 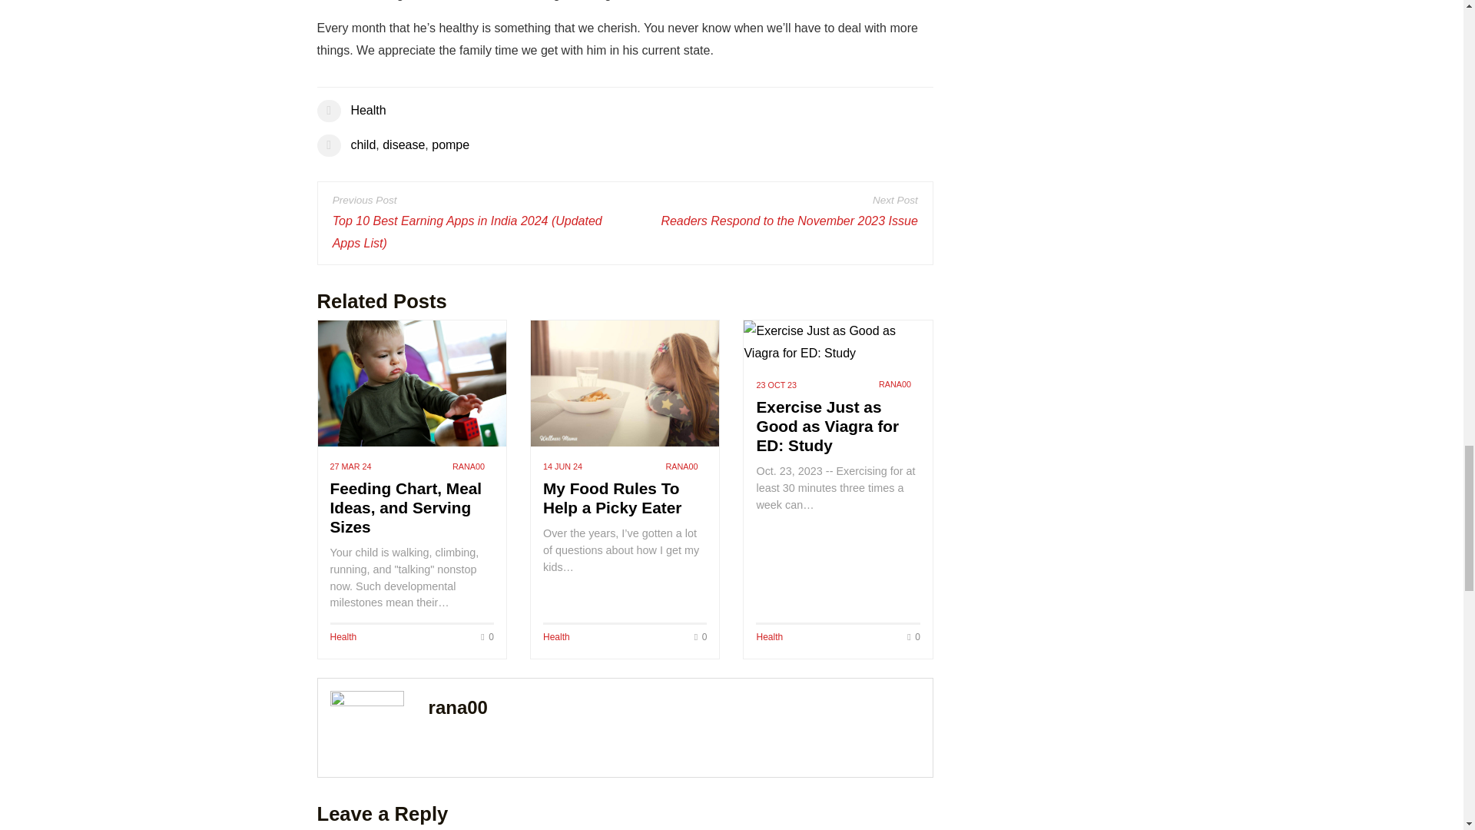 I want to click on My Food Rules To Help a Picky Eater, so click(x=612, y=498).